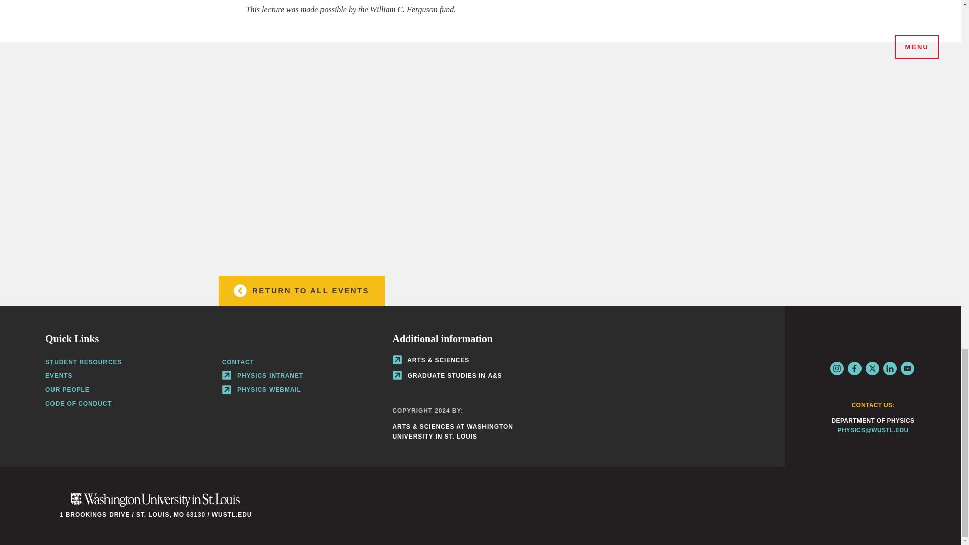 The height and width of the screenshot is (545, 969). Describe the element at coordinates (84, 362) in the screenshot. I see `STUDENT RESOURCES` at that location.